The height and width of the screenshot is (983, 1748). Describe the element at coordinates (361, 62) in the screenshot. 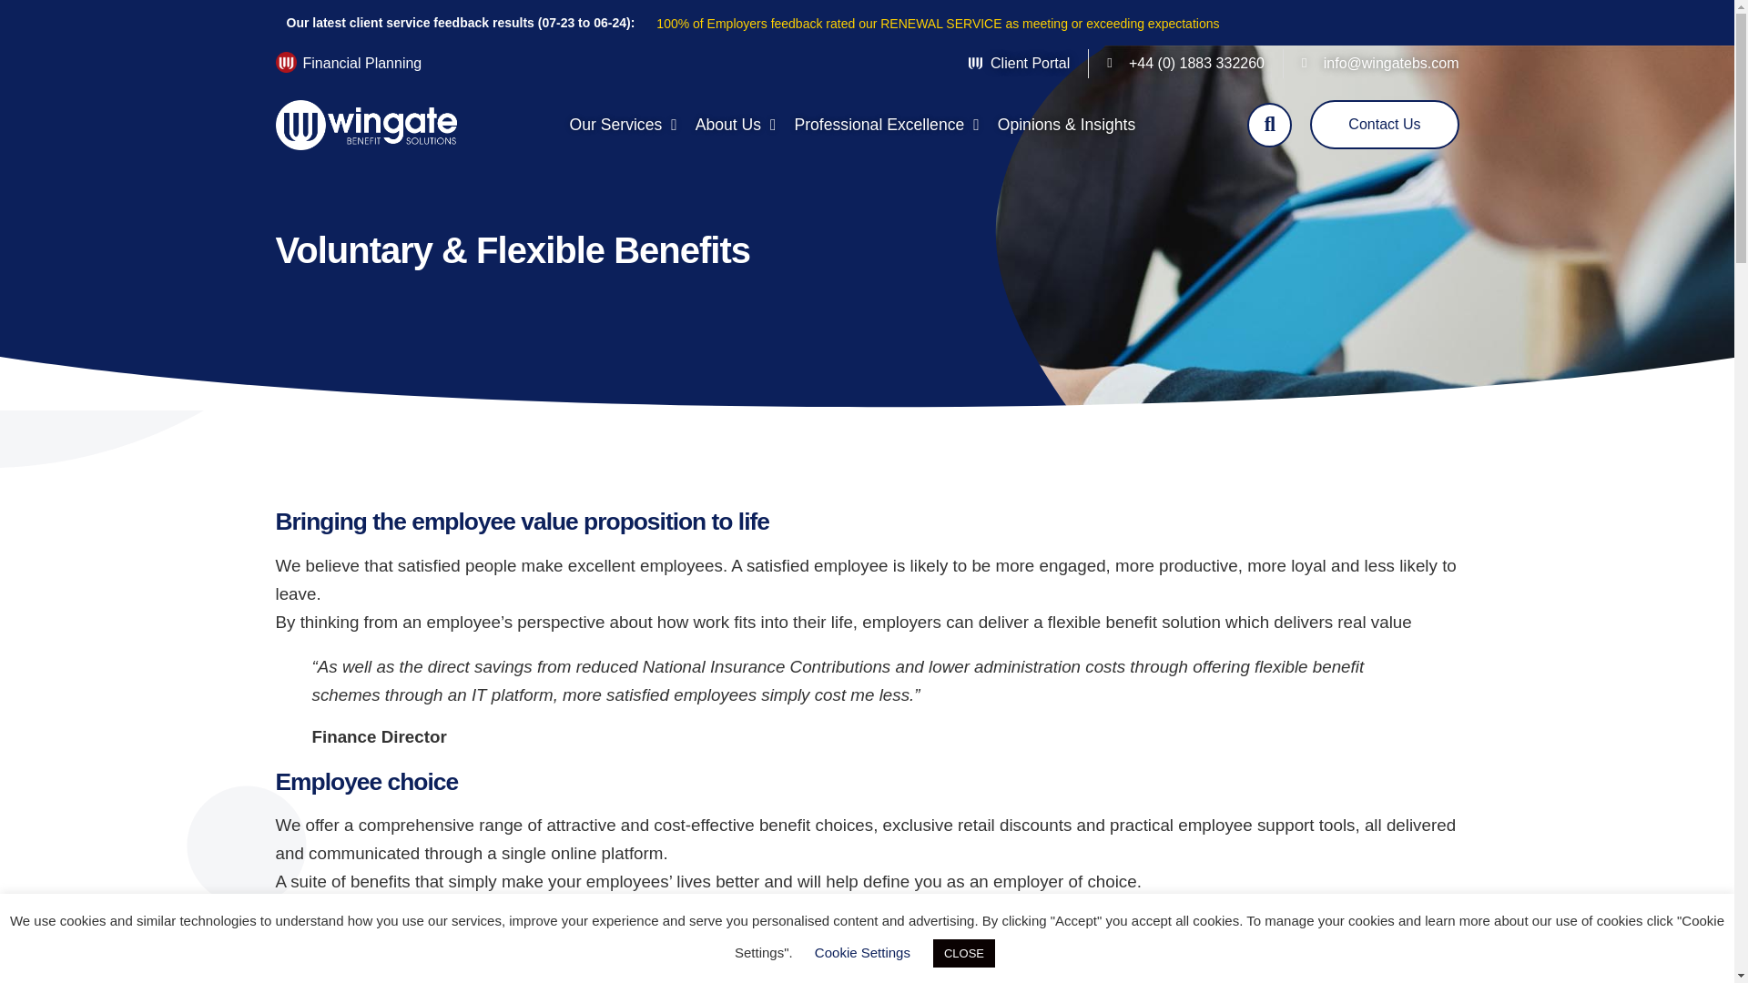

I see `Financial Planning` at that location.